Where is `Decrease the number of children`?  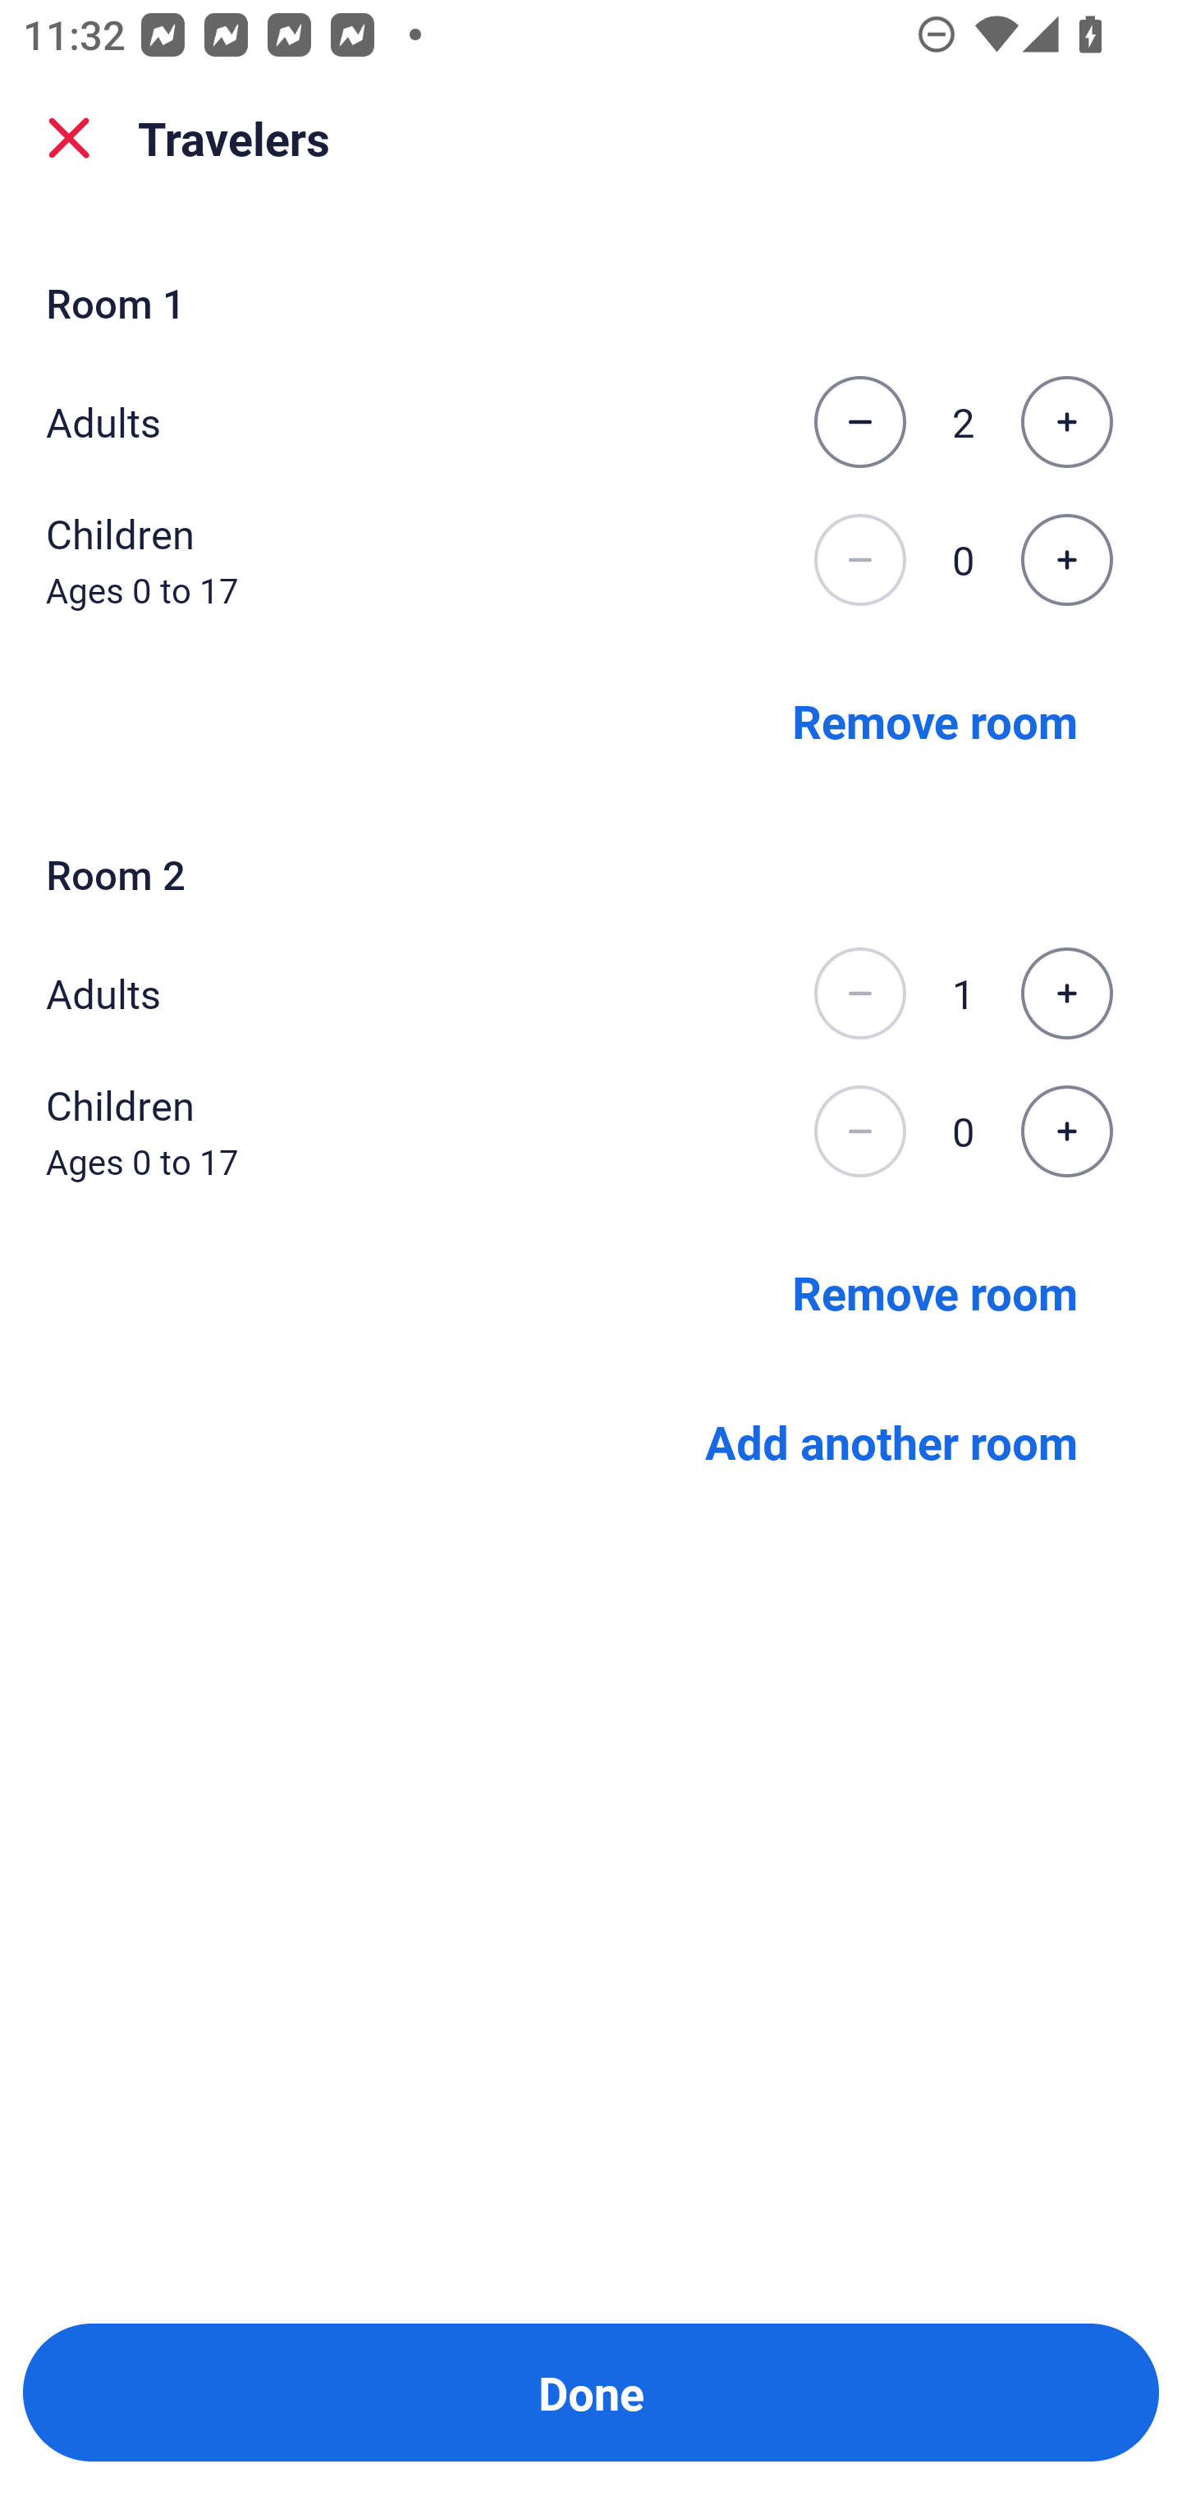
Decrease the number of children is located at coordinates (859, 560).